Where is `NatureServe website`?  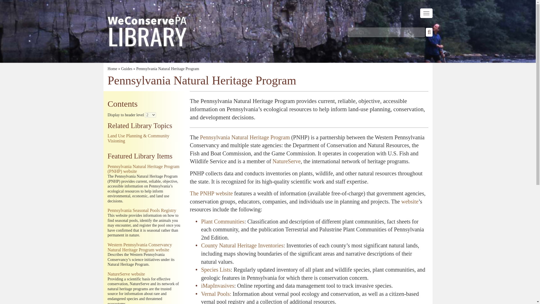
NatureServe website is located at coordinates (126, 274).